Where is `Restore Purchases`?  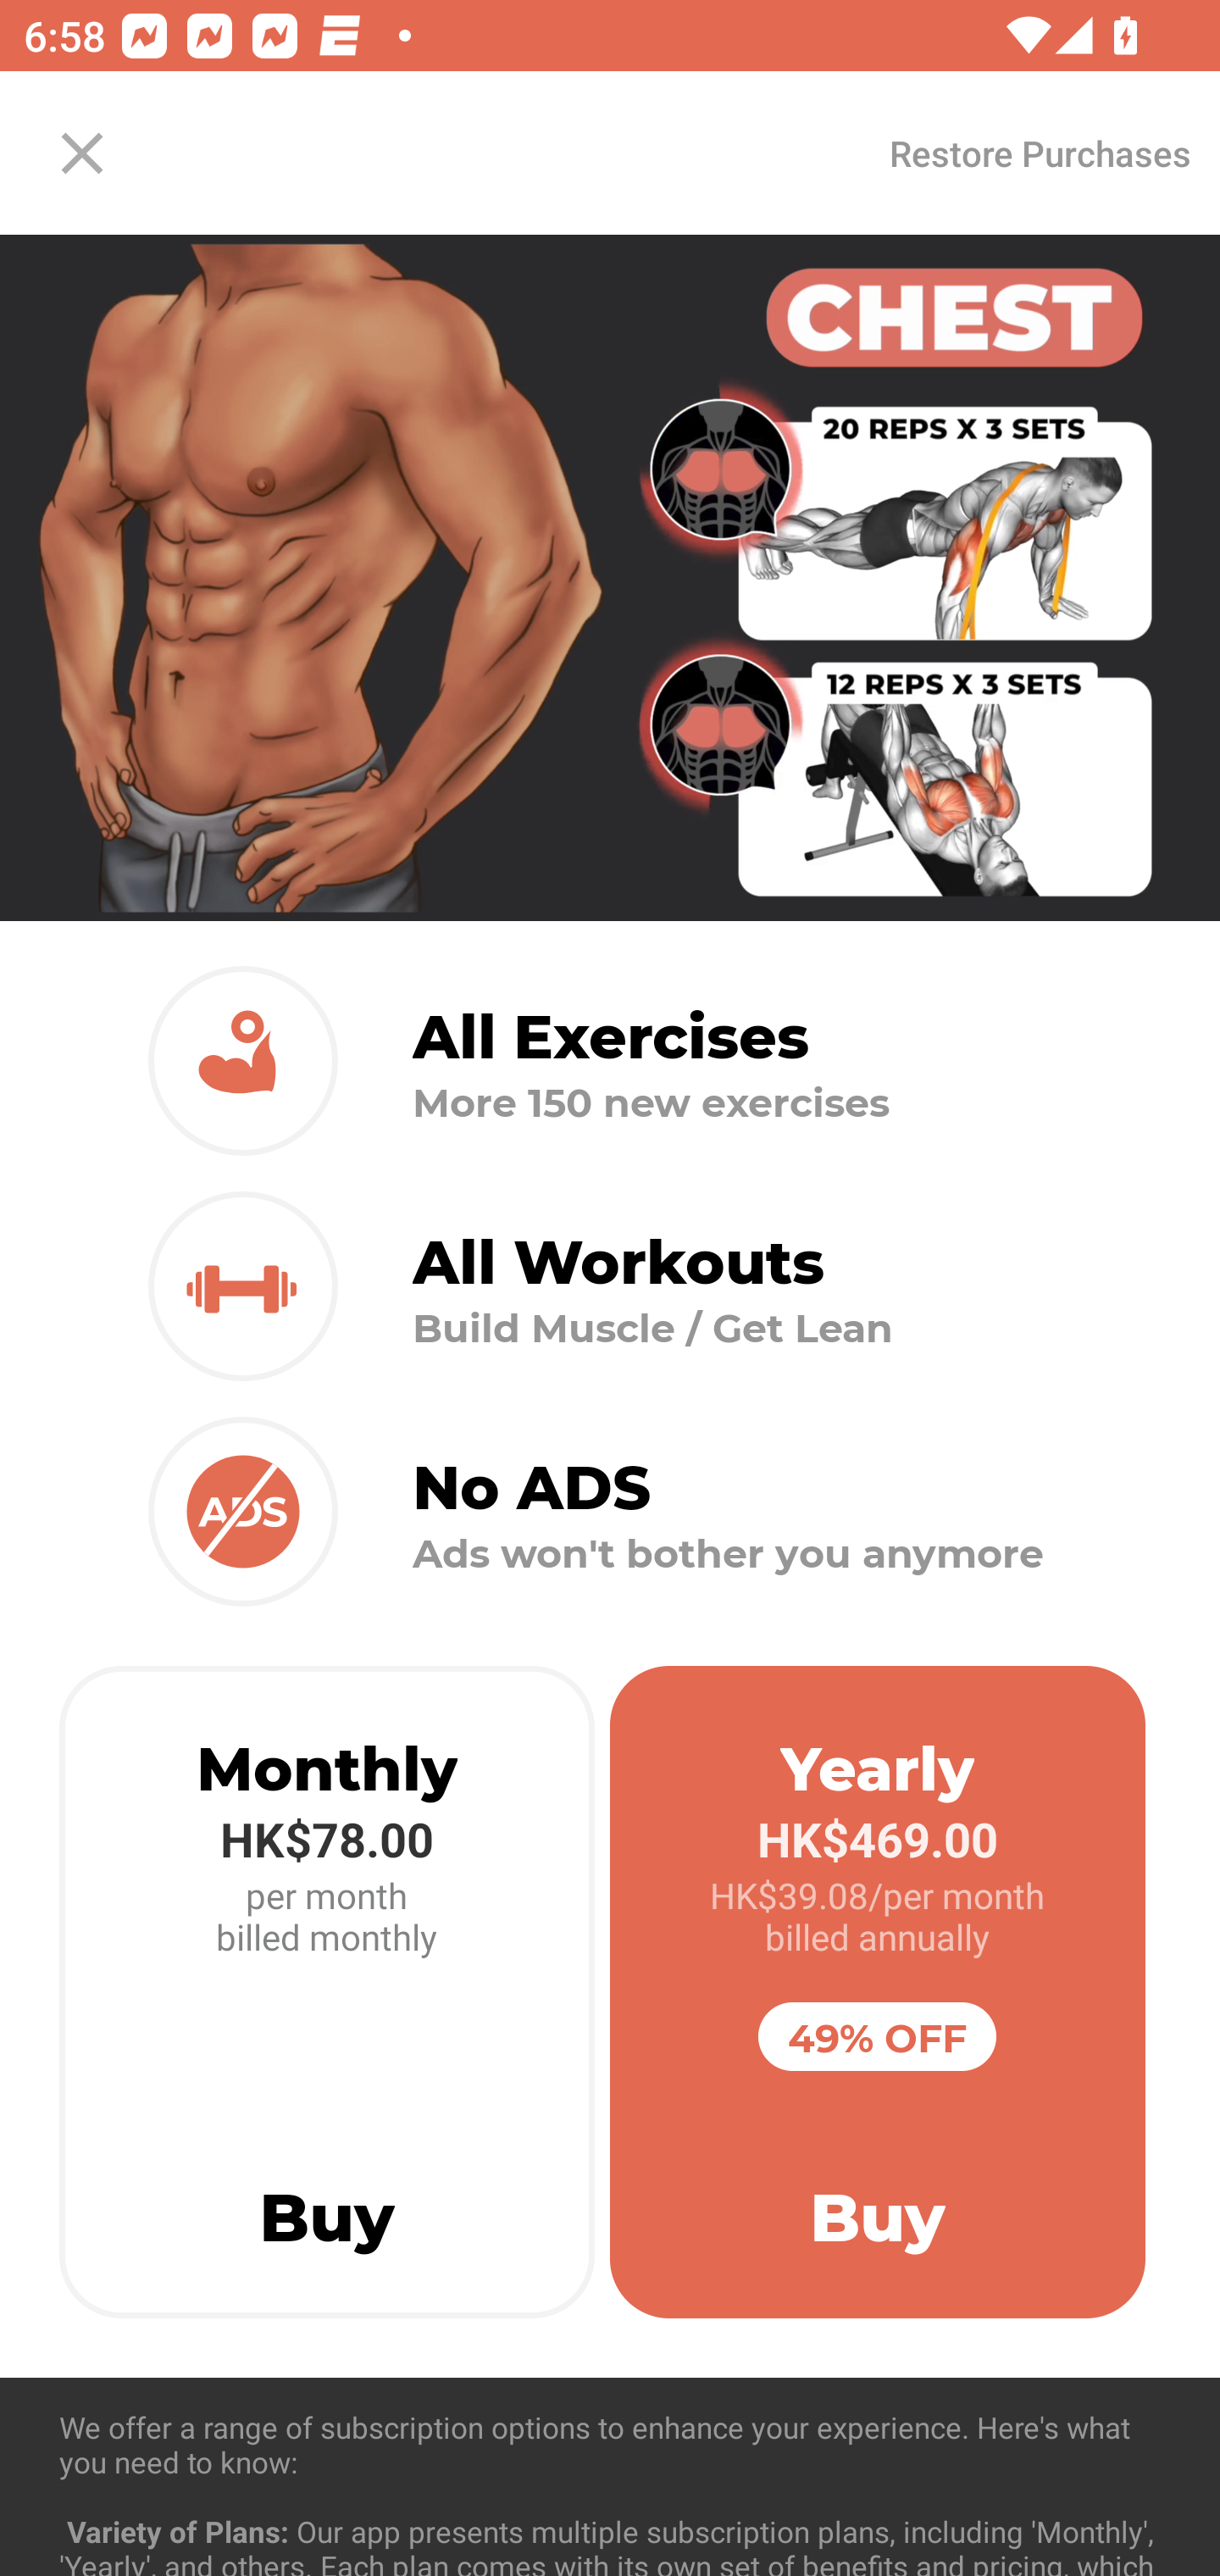
Restore Purchases is located at coordinates (1039, 153).